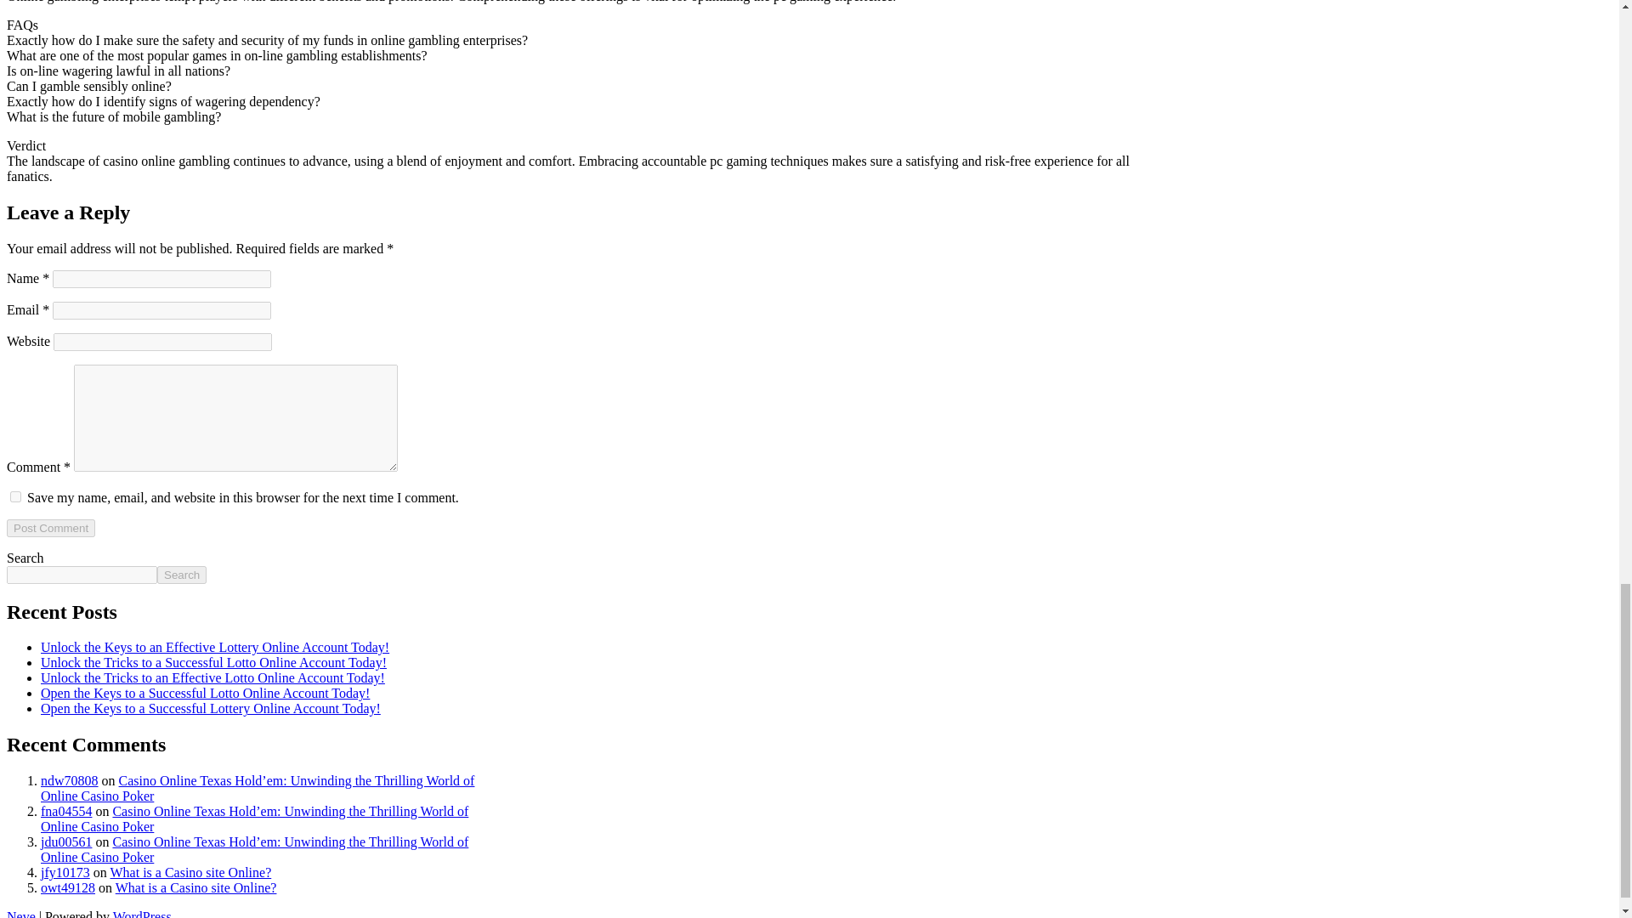 Image resolution: width=1632 pixels, height=918 pixels. What do you see at coordinates (15, 496) in the screenshot?
I see `yes` at bounding box center [15, 496].